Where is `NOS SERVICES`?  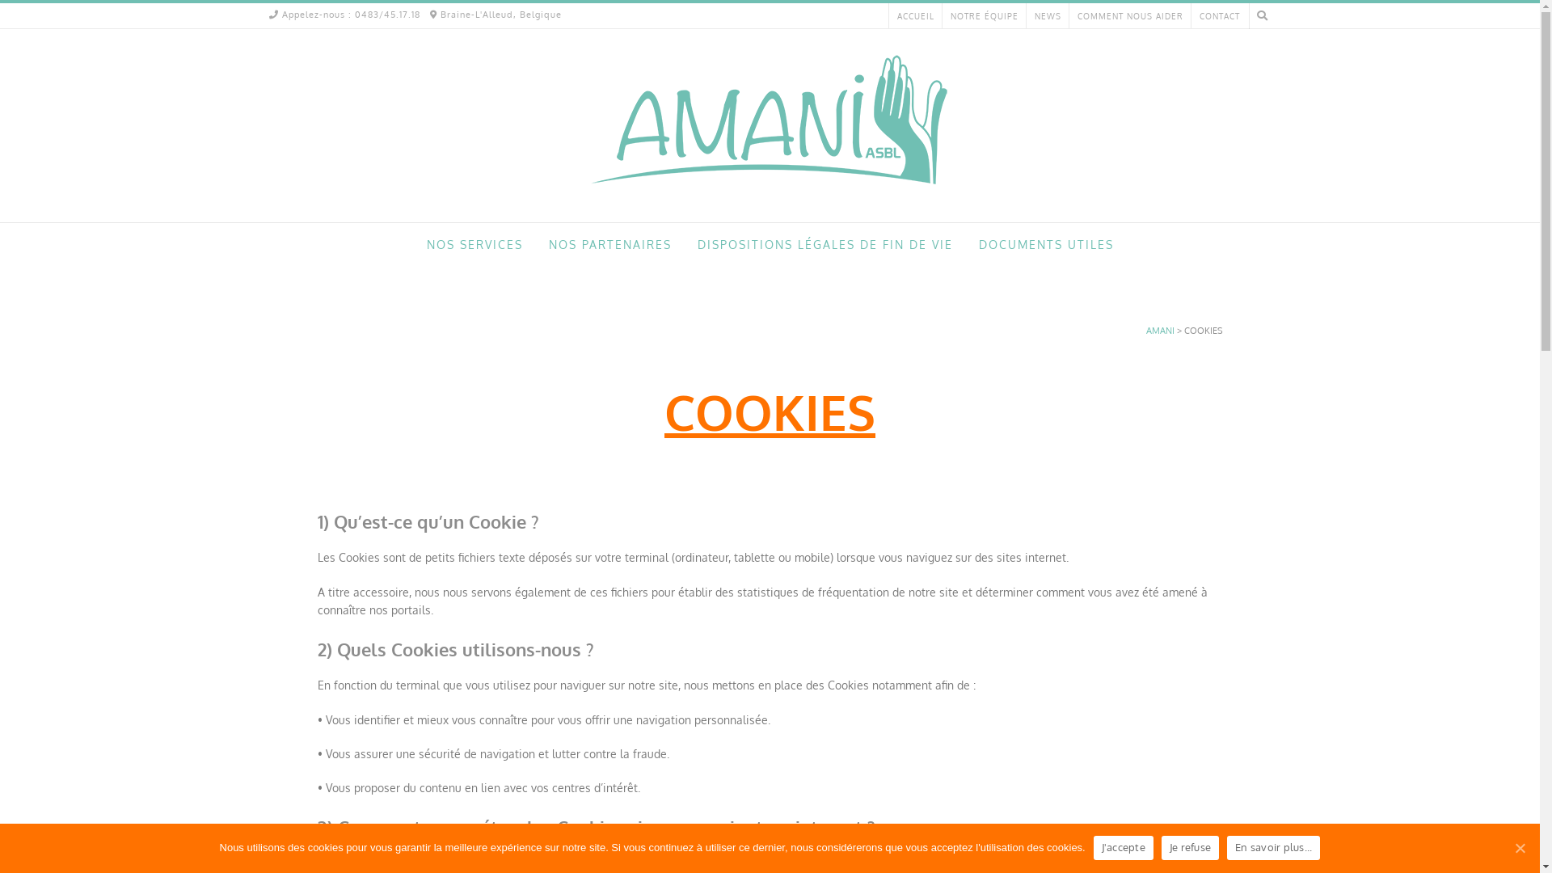
NOS SERVICES is located at coordinates (475, 246).